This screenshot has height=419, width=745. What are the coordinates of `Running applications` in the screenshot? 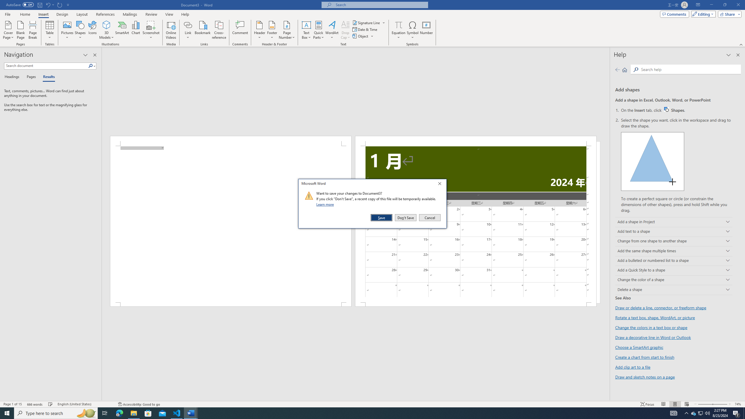 It's located at (367, 413).